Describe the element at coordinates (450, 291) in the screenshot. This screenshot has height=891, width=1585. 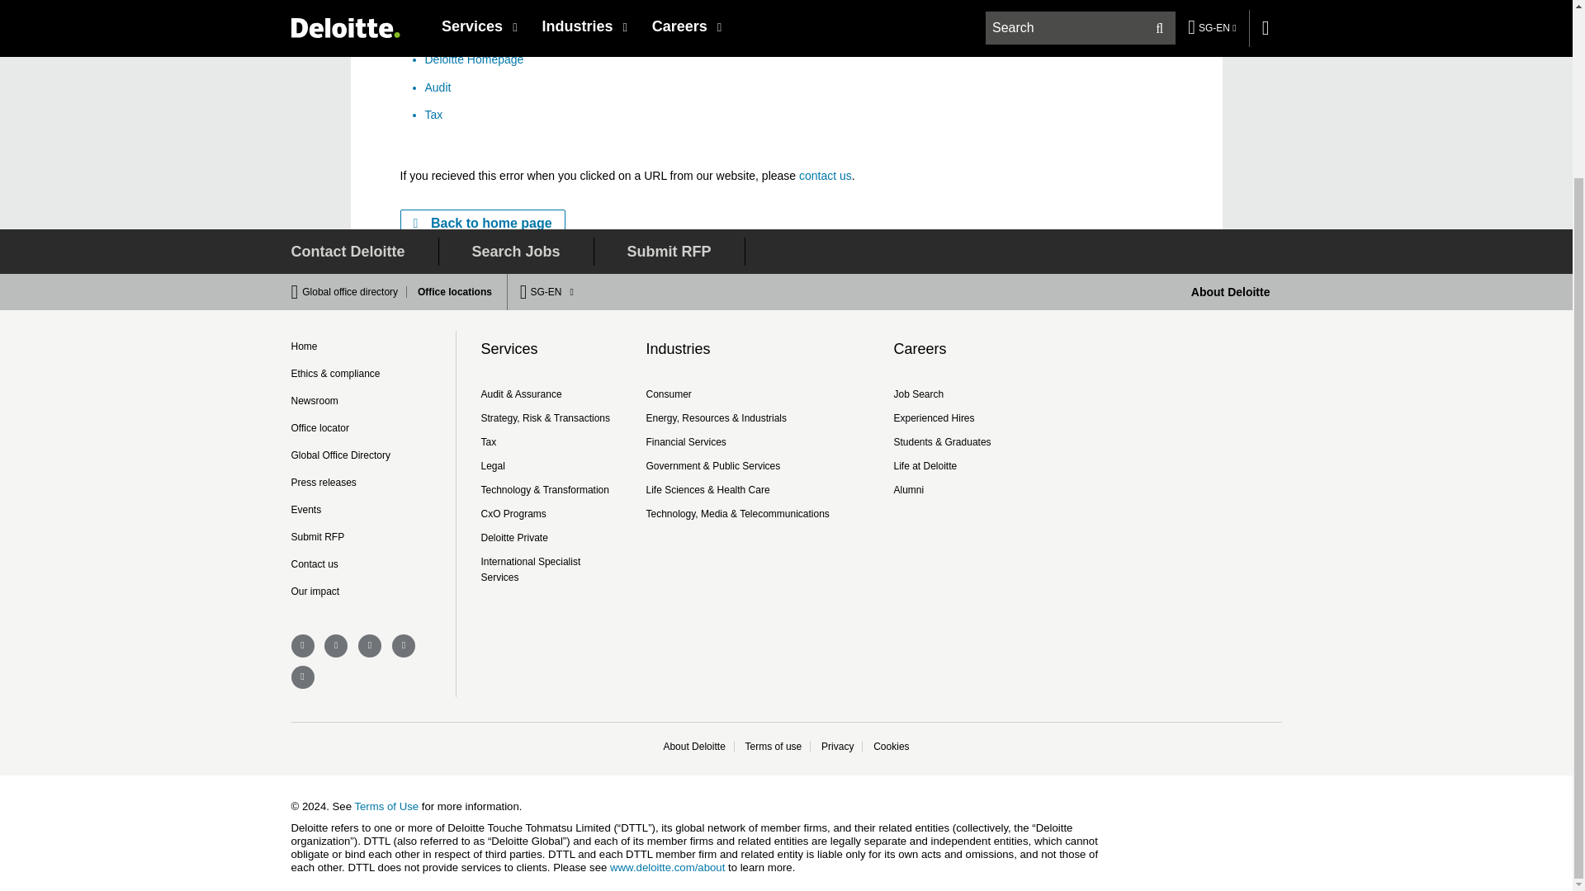
I see `Office locations` at that location.